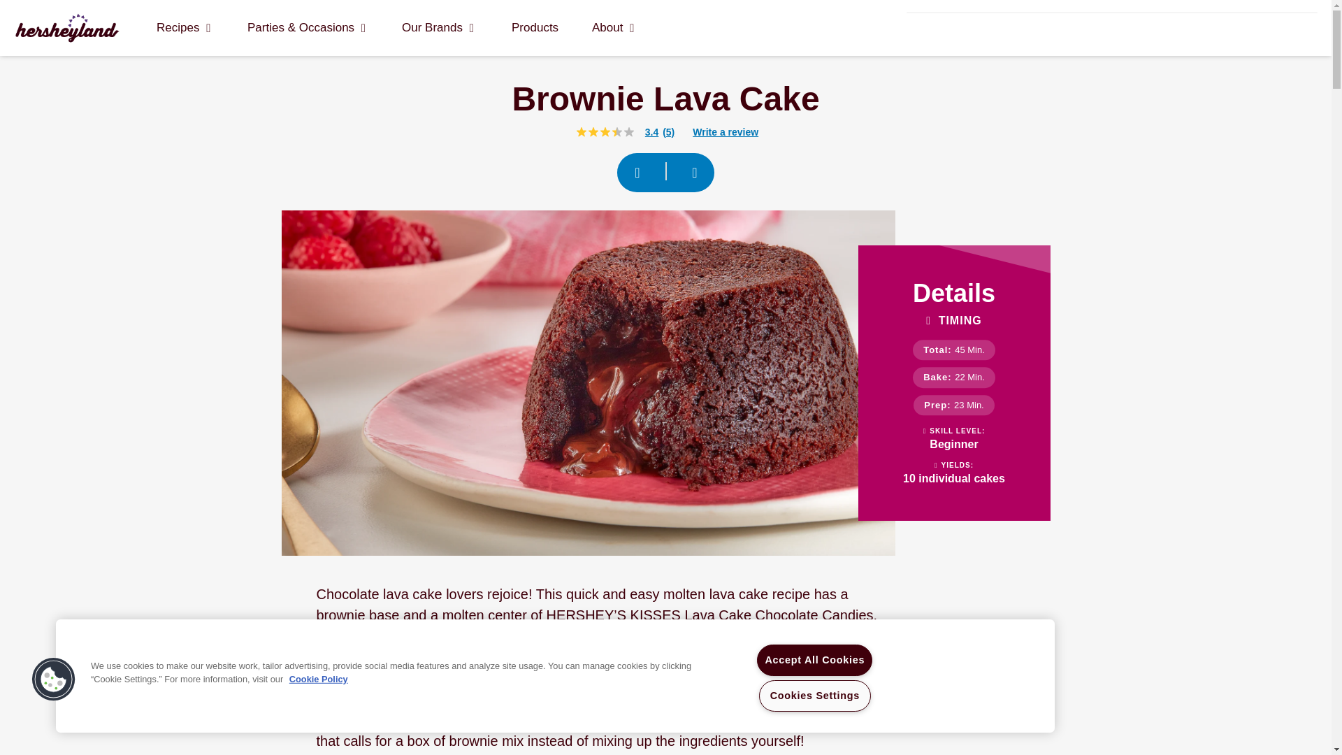 The height and width of the screenshot is (755, 1342). I want to click on Cookies Button, so click(53, 679).